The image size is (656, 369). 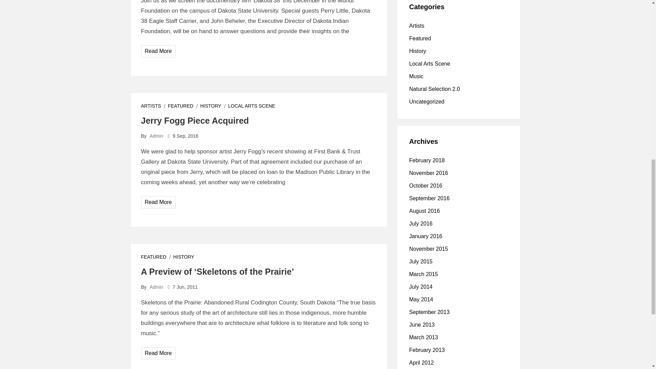 What do you see at coordinates (180, 106) in the screenshot?
I see `FEATURED` at bounding box center [180, 106].